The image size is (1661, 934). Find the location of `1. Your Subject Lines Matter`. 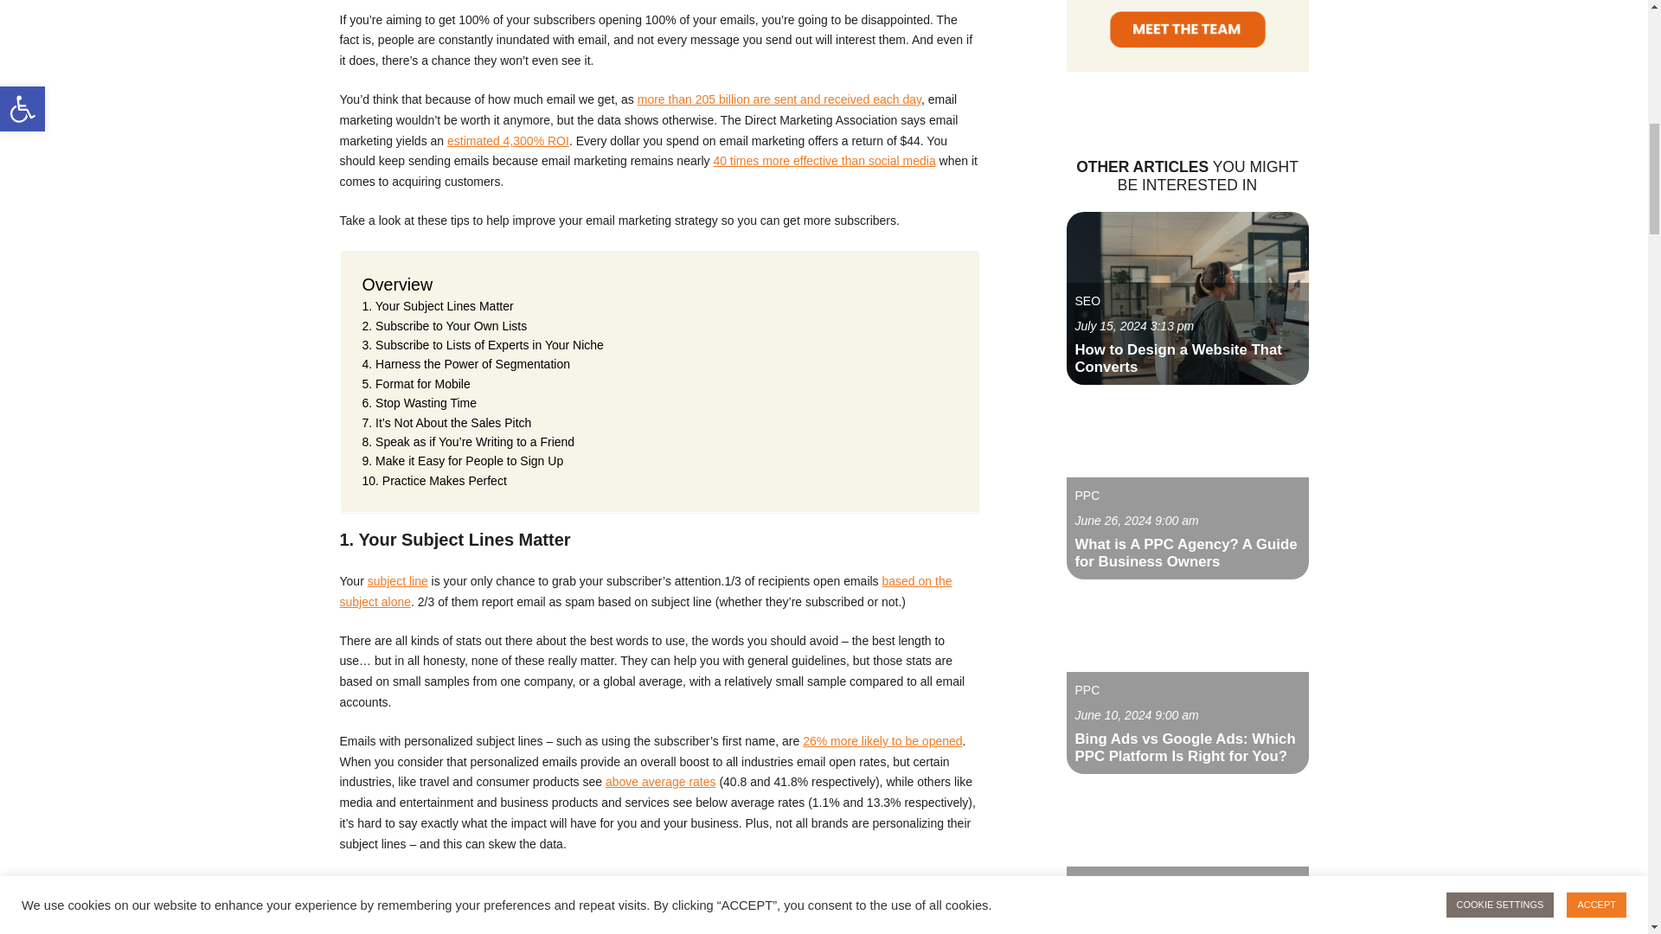

1. Your Subject Lines Matter is located at coordinates (438, 306).